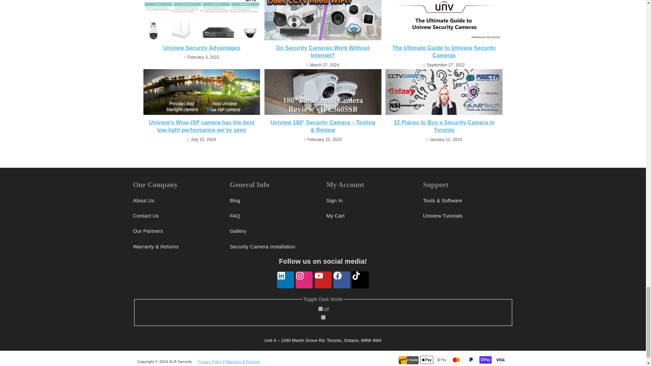  Describe the element at coordinates (500, 360) in the screenshot. I see `Visa` at that location.